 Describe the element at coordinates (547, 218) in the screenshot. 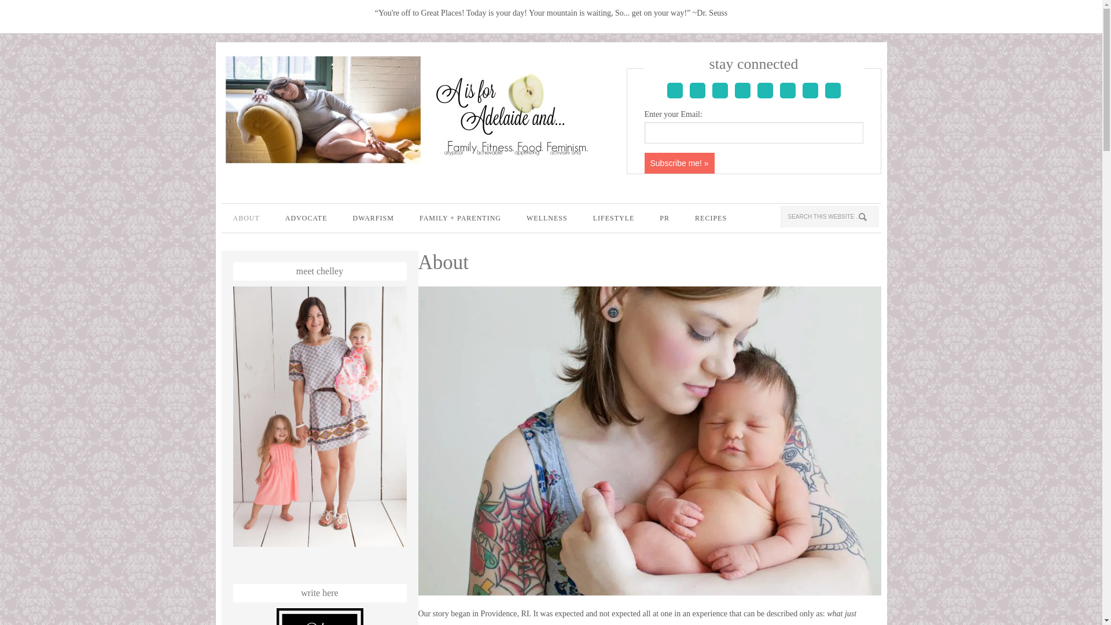

I see `WELLNESS` at that location.